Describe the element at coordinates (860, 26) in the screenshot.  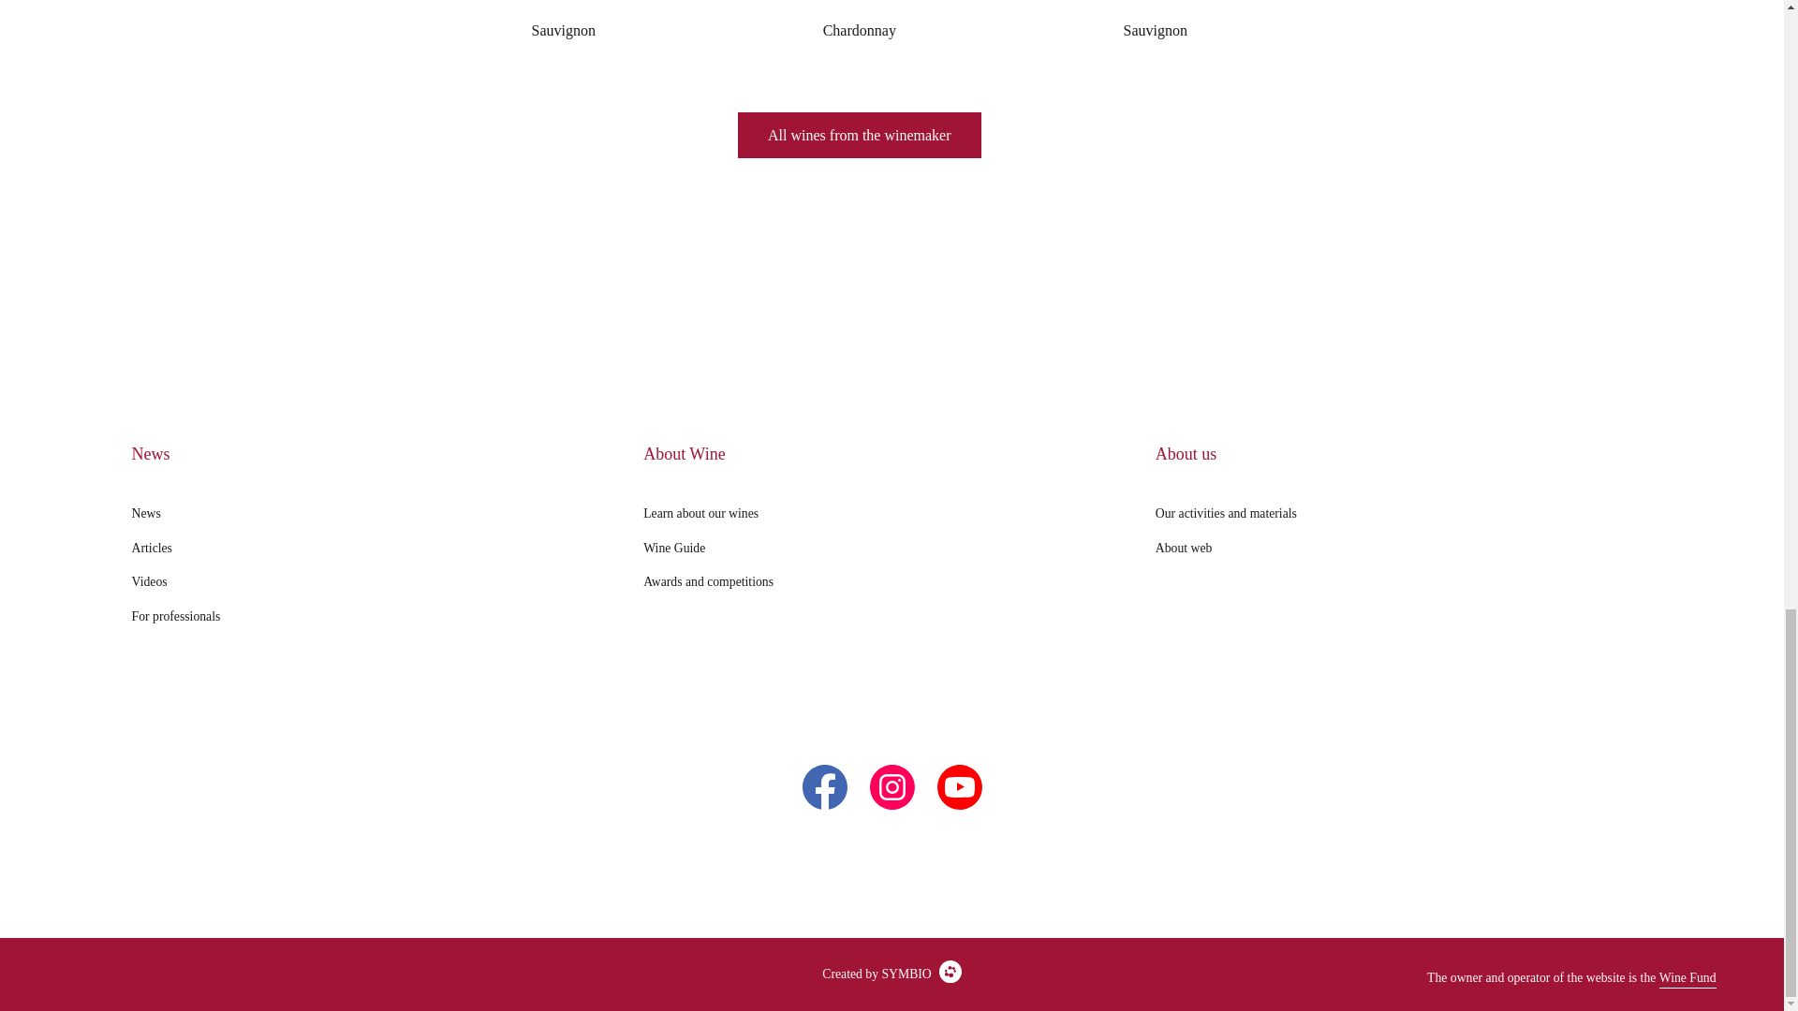
I see `Chardonnay` at that location.